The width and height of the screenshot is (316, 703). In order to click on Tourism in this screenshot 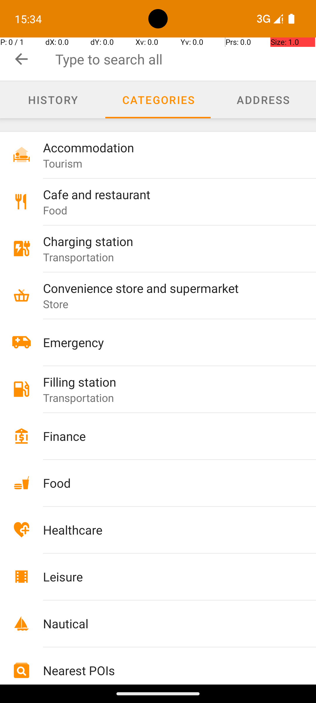, I will do `click(63, 163)`.